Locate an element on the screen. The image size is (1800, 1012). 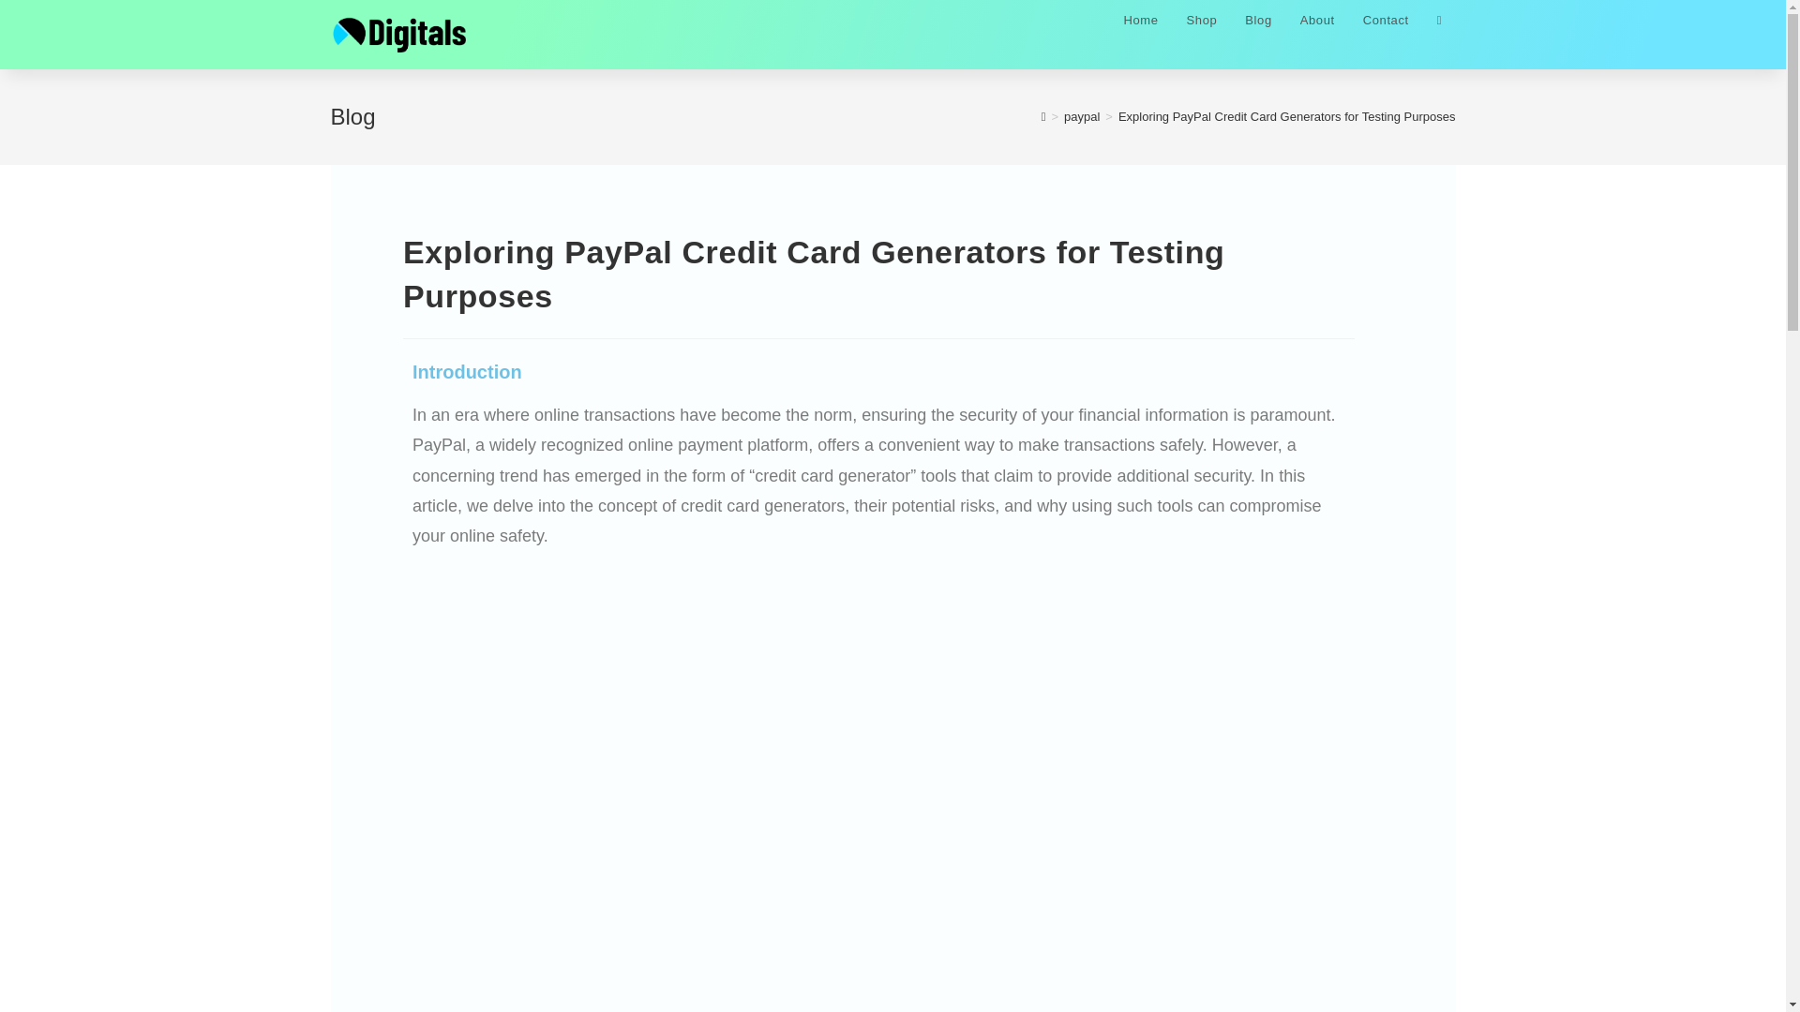
Shop is located at coordinates (1202, 27).